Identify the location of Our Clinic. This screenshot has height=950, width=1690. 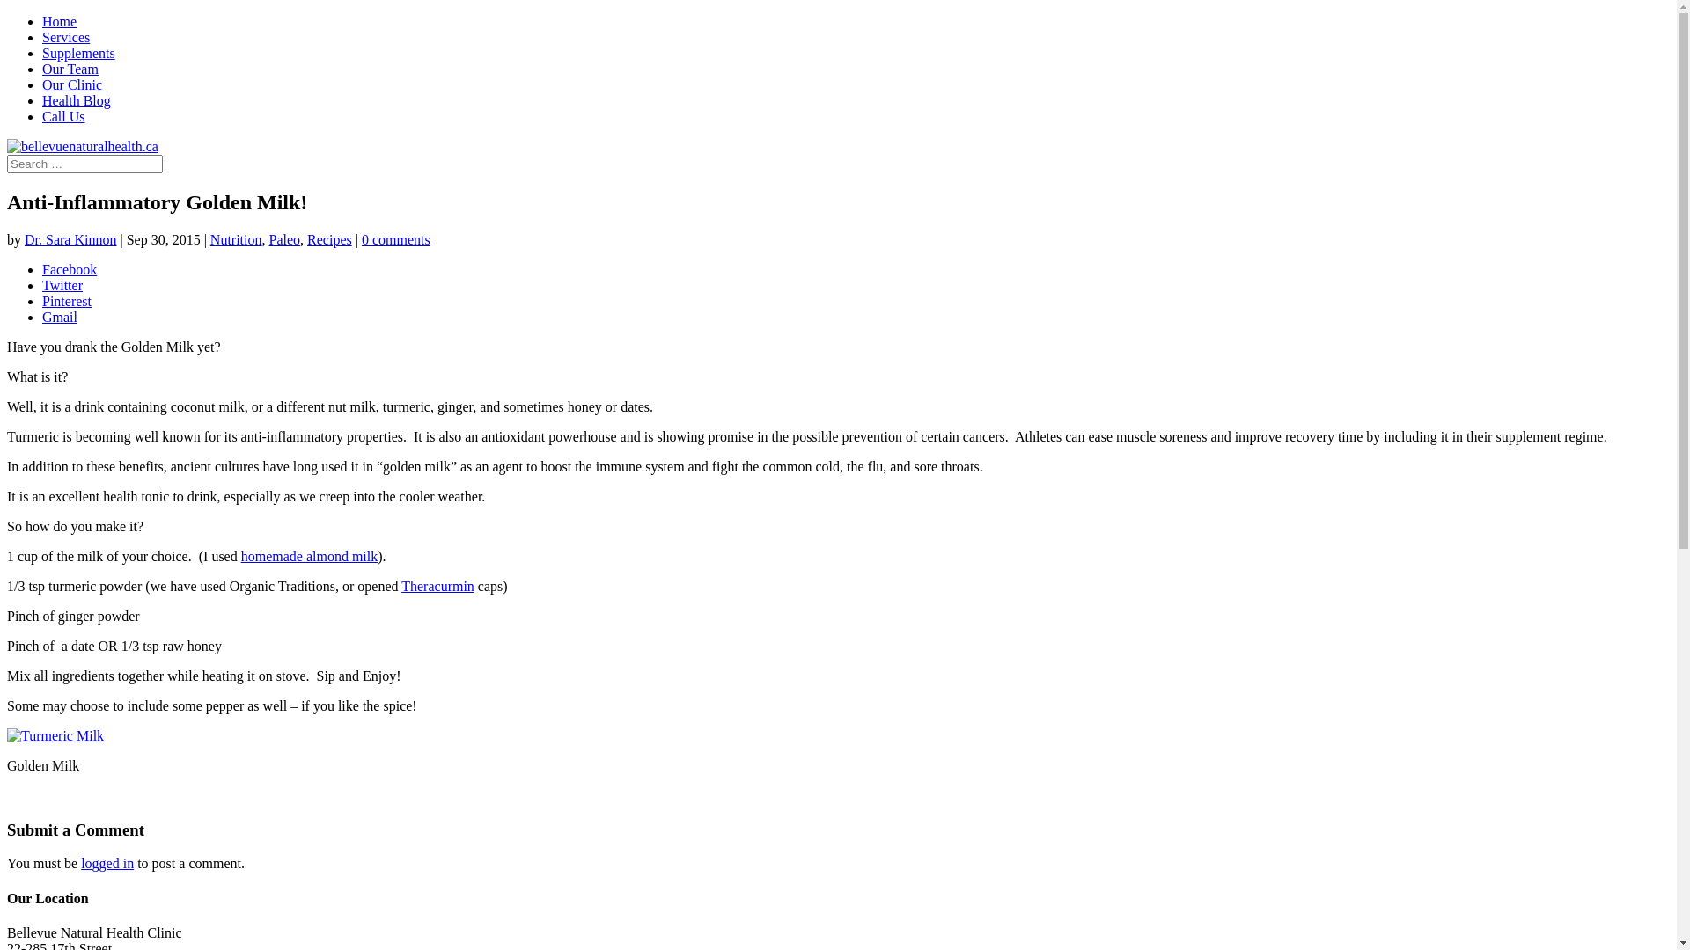
(72, 84).